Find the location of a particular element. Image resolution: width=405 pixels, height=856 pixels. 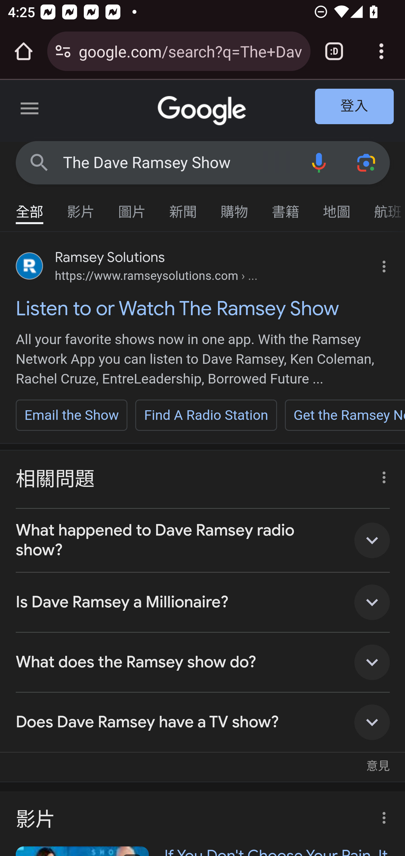

意見 is located at coordinates (378, 760).